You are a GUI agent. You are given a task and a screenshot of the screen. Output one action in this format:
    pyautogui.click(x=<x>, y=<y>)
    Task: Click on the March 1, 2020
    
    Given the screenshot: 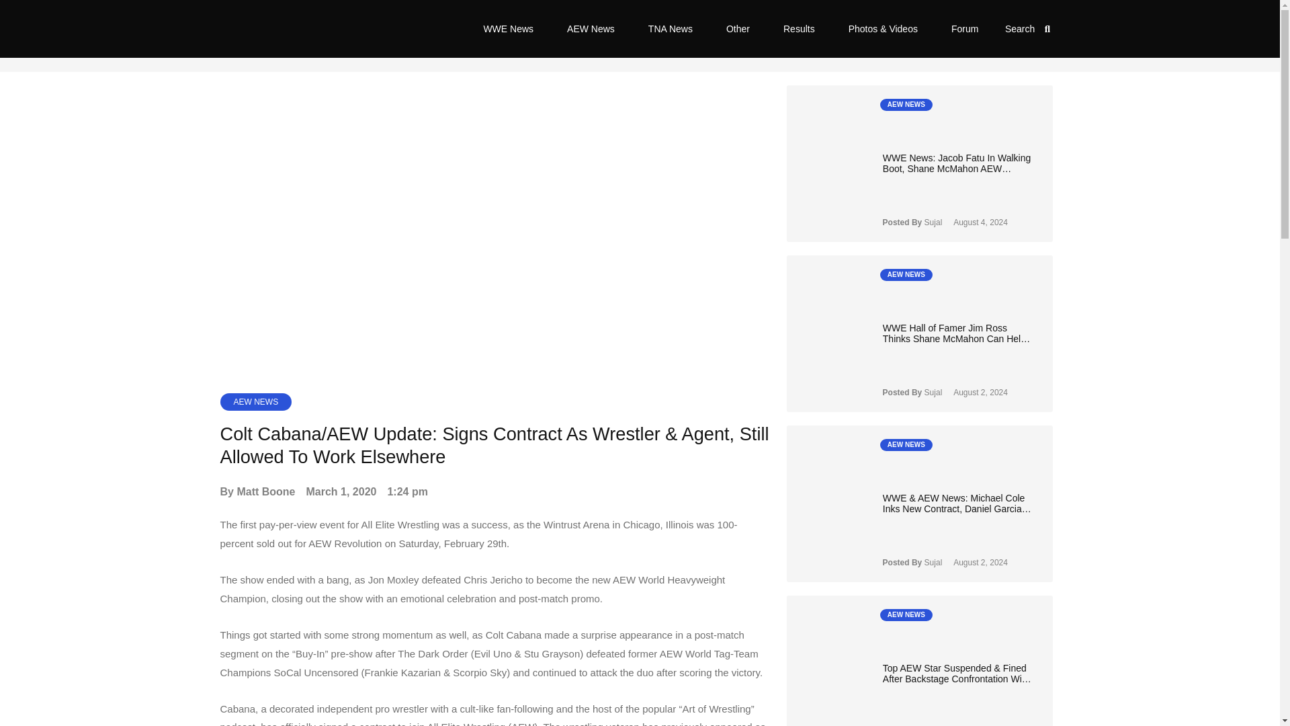 What is the action you would take?
    pyautogui.click(x=341, y=492)
    